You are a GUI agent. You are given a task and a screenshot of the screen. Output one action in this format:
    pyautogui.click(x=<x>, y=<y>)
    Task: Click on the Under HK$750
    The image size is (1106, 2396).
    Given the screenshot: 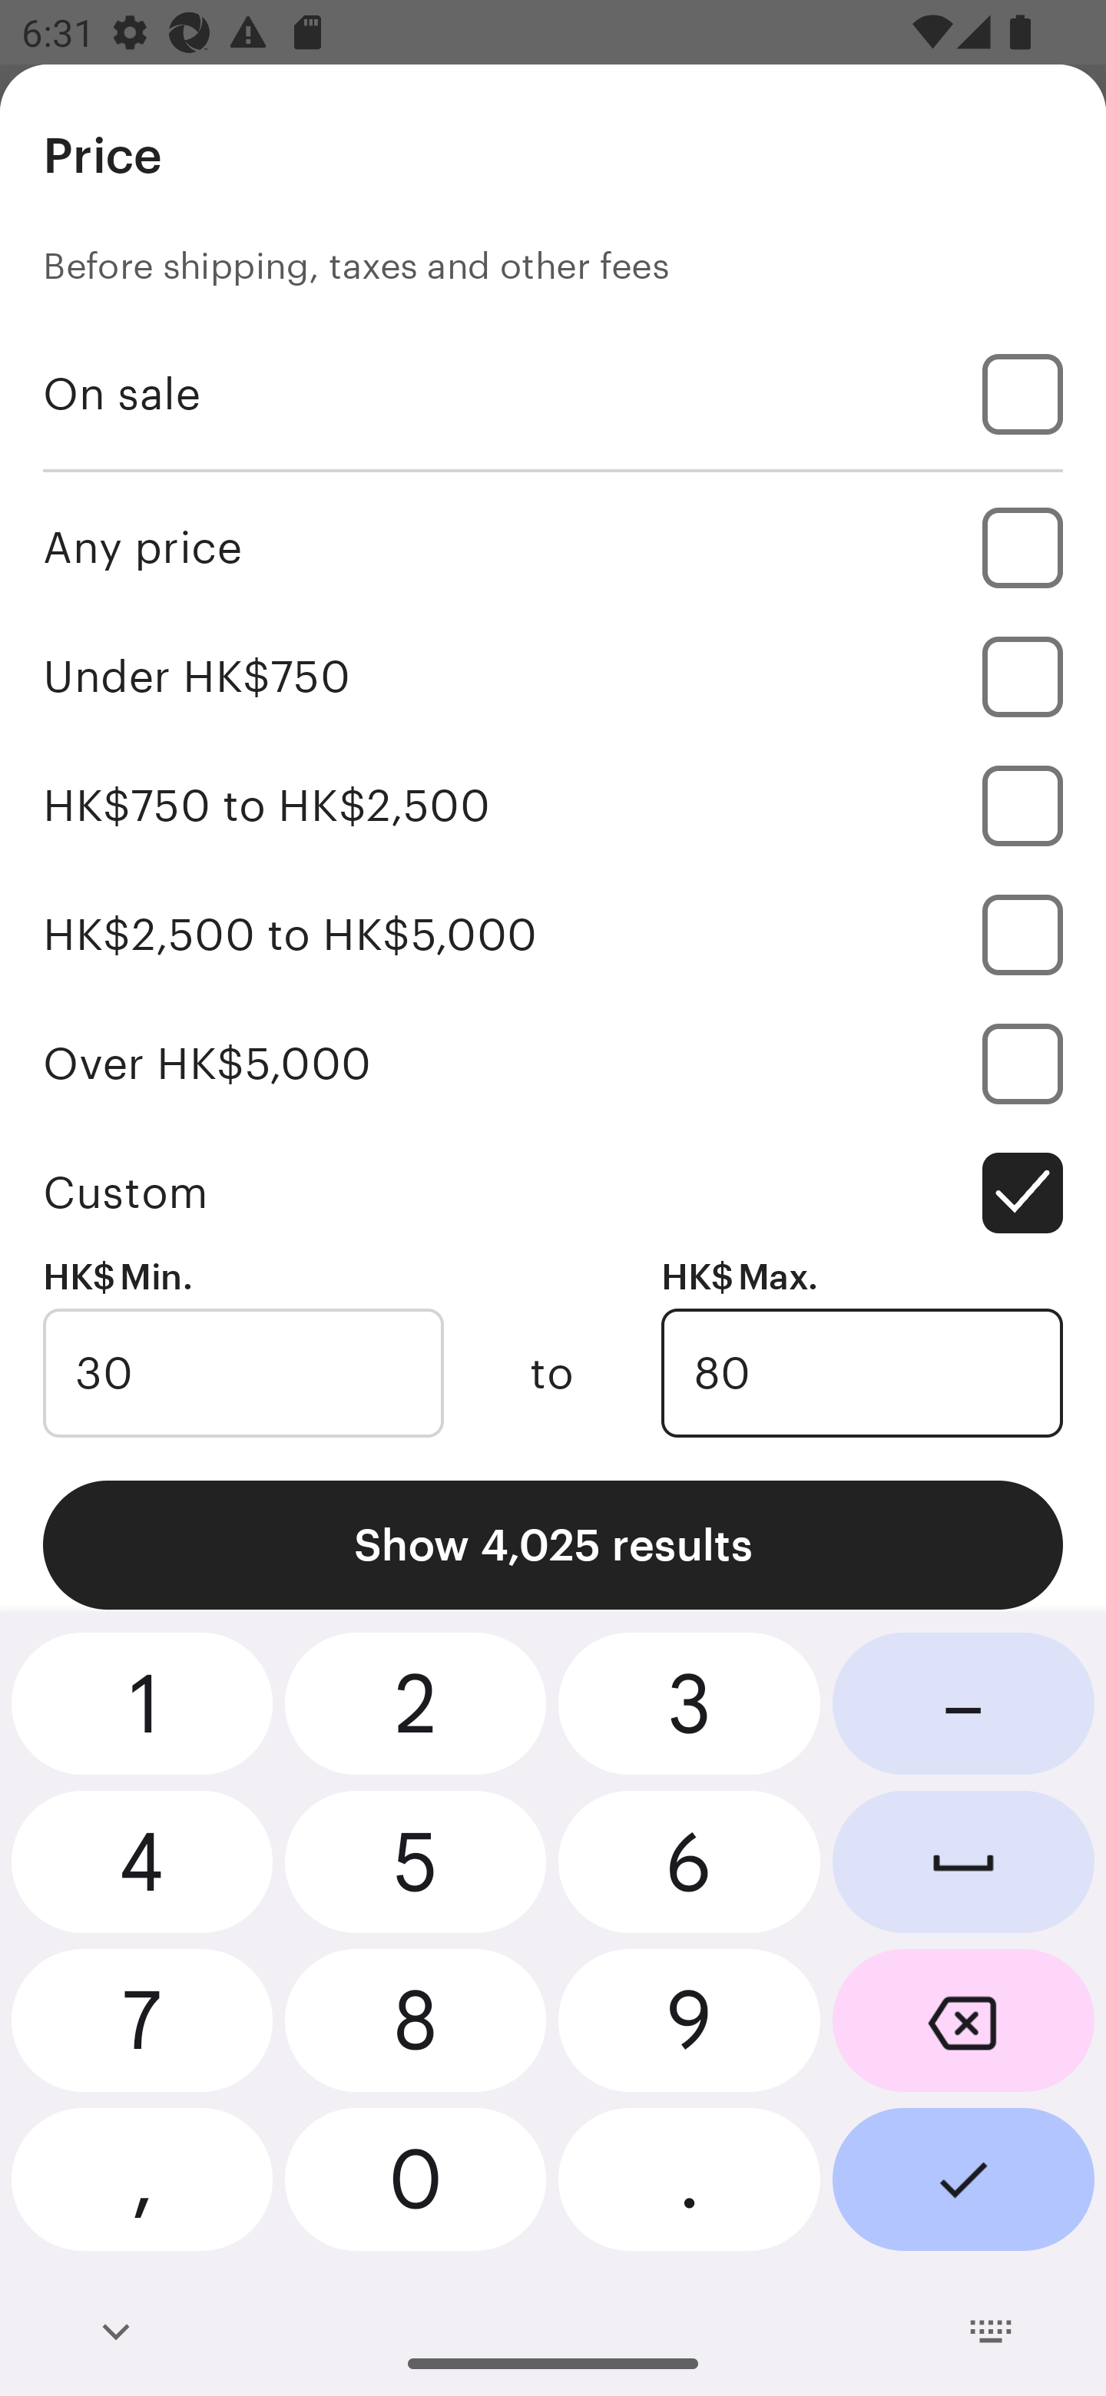 What is the action you would take?
    pyautogui.click(x=553, y=676)
    